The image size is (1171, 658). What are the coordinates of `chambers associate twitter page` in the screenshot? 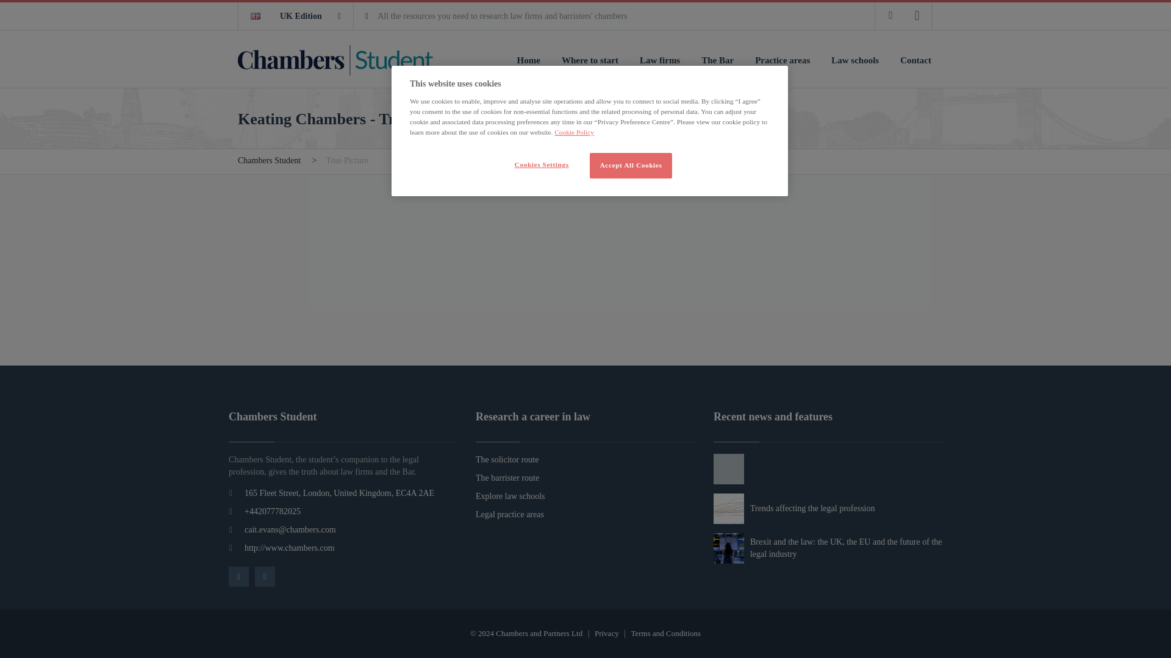 It's located at (917, 15).